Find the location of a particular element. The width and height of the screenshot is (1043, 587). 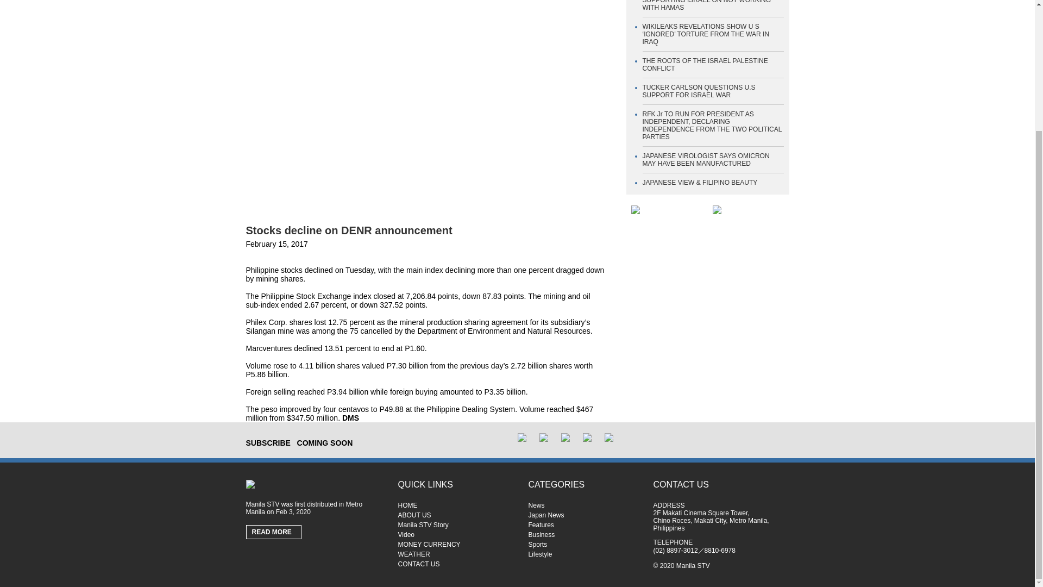

News is located at coordinates (585, 505).